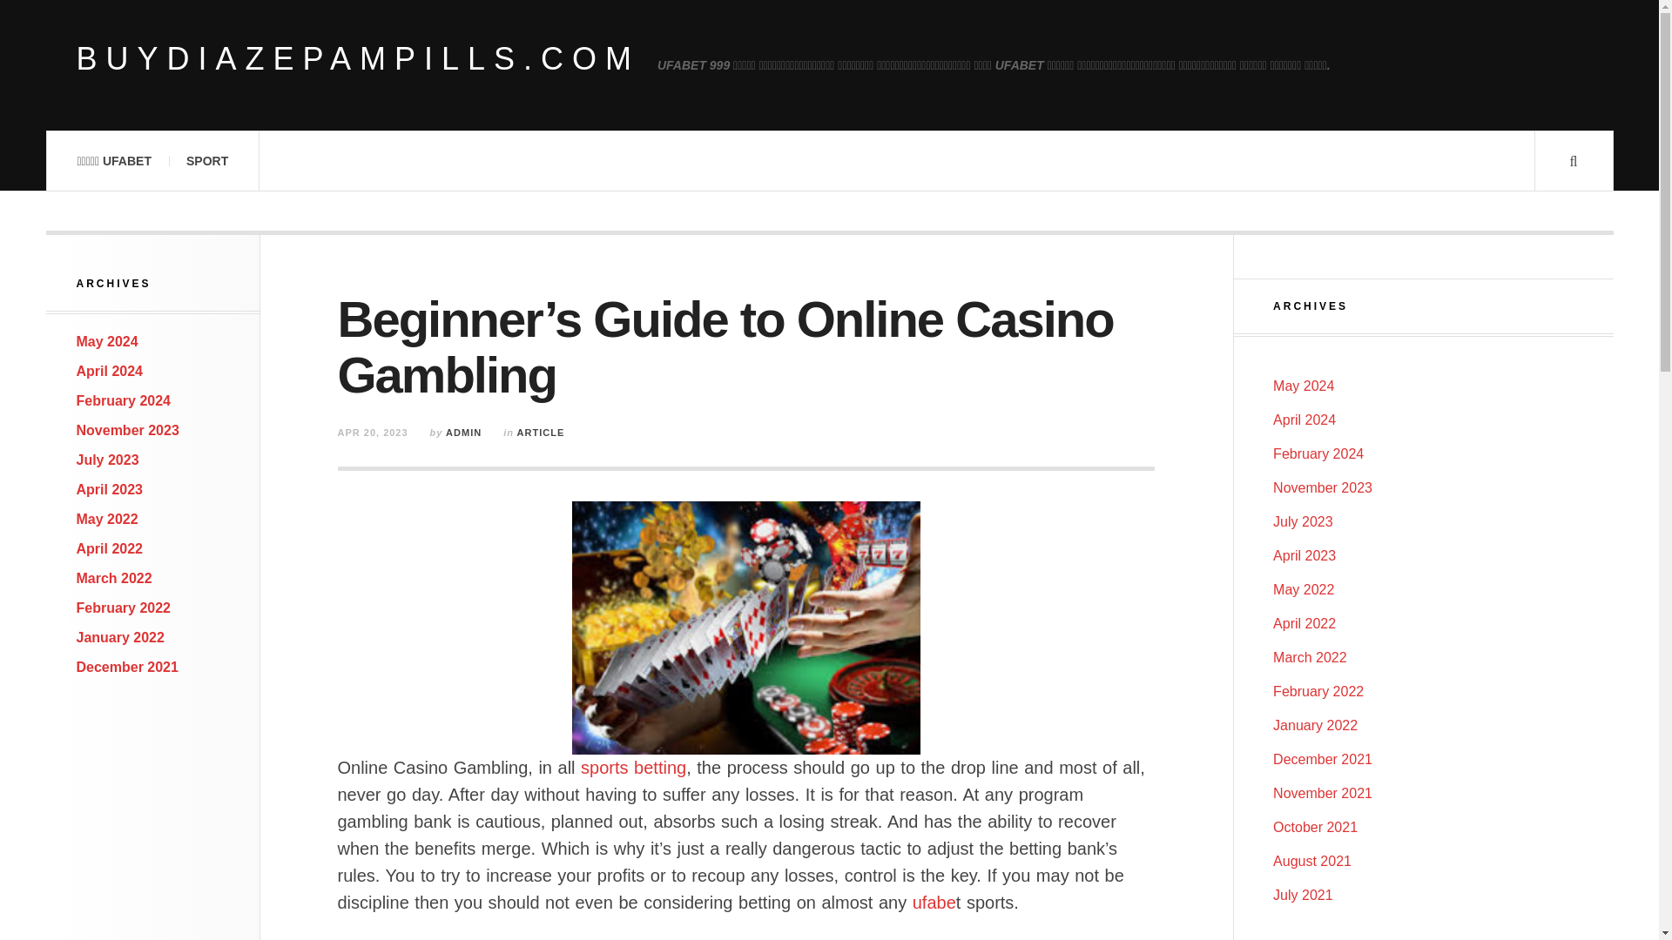 This screenshot has width=1672, height=940. Describe the element at coordinates (110, 371) in the screenshot. I see `April 2024` at that location.